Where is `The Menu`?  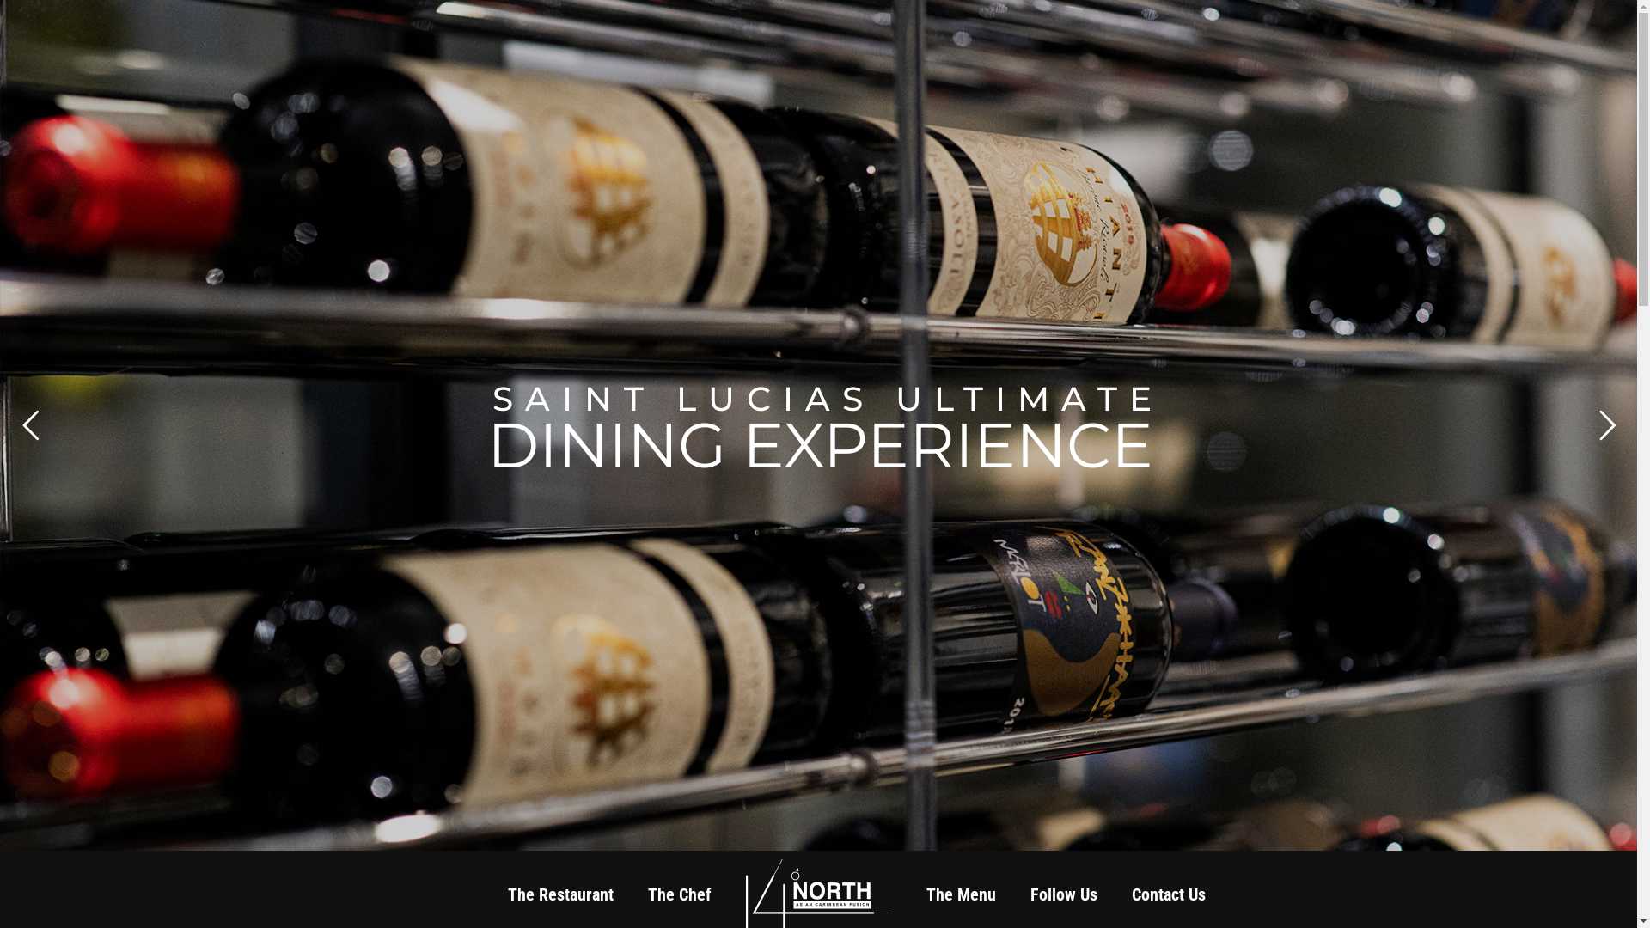
The Menu is located at coordinates (961, 894).